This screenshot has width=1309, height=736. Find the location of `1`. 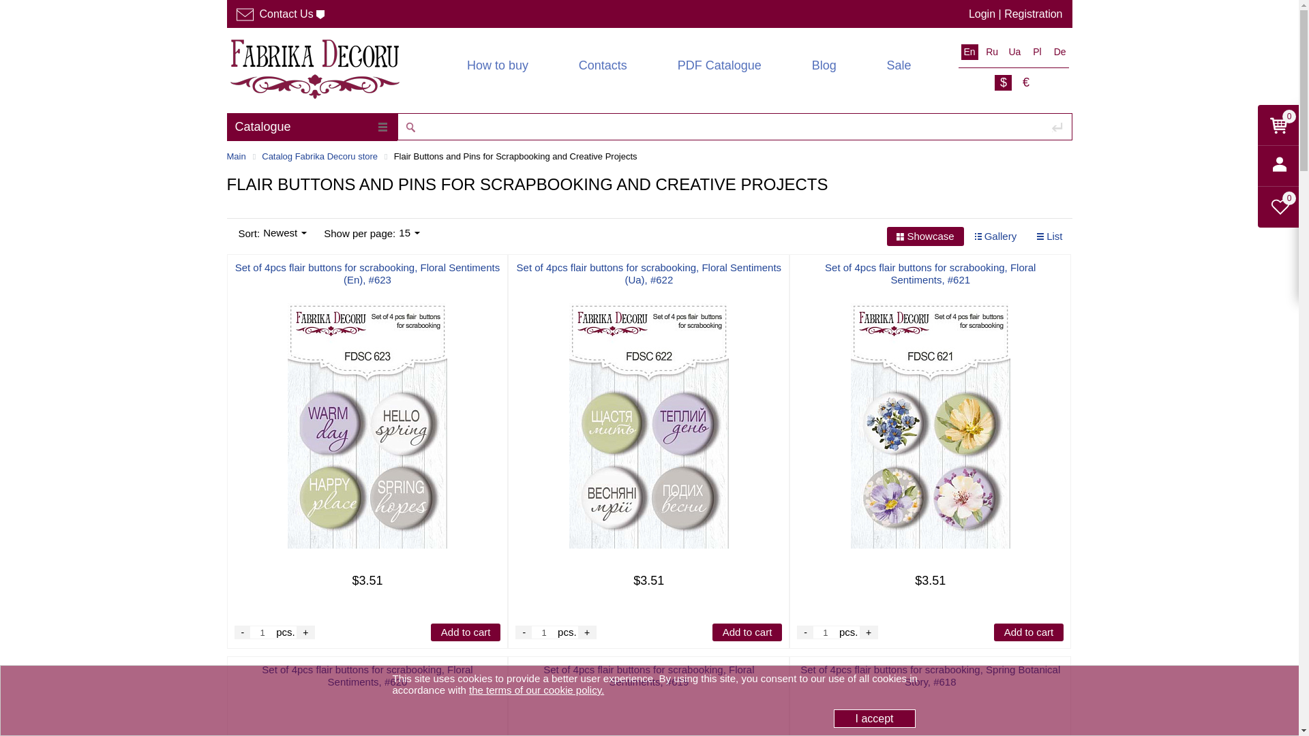

1 is located at coordinates (825, 632).